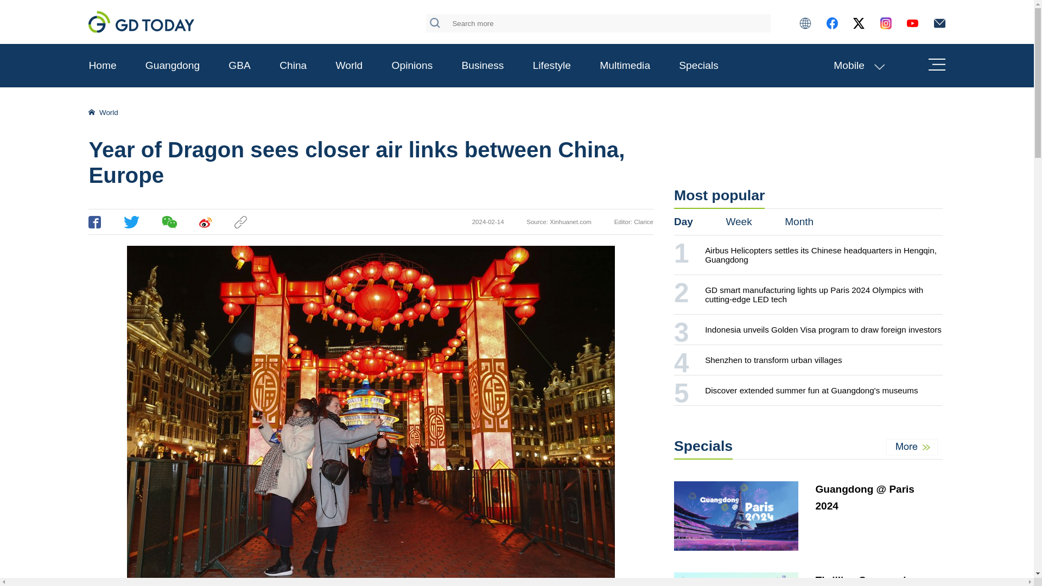  I want to click on Home, so click(102, 65).